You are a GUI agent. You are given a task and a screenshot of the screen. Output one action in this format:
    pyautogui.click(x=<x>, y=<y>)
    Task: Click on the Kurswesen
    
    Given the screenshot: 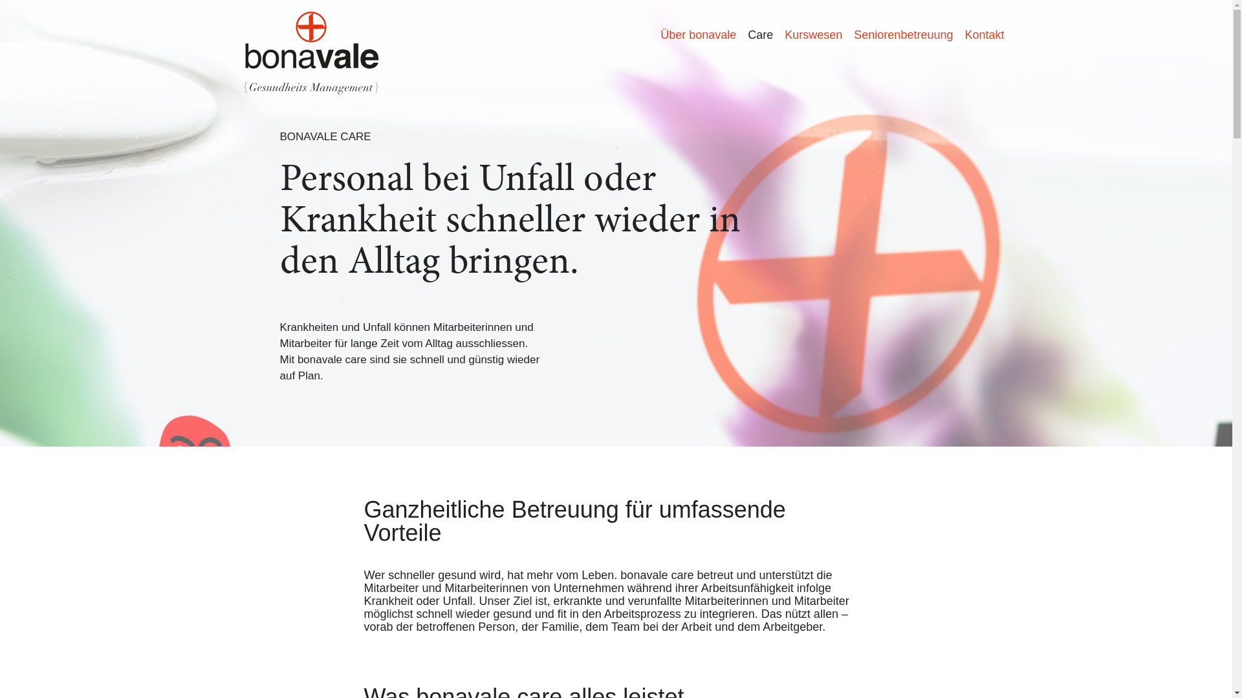 What is the action you would take?
    pyautogui.click(x=814, y=35)
    